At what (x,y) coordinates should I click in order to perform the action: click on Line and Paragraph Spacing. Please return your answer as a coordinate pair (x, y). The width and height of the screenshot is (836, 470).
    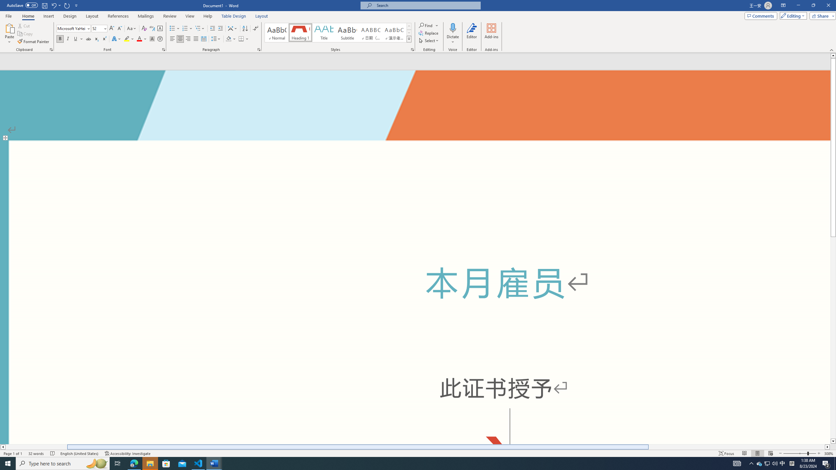
    Looking at the image, I should click on (216, 39).